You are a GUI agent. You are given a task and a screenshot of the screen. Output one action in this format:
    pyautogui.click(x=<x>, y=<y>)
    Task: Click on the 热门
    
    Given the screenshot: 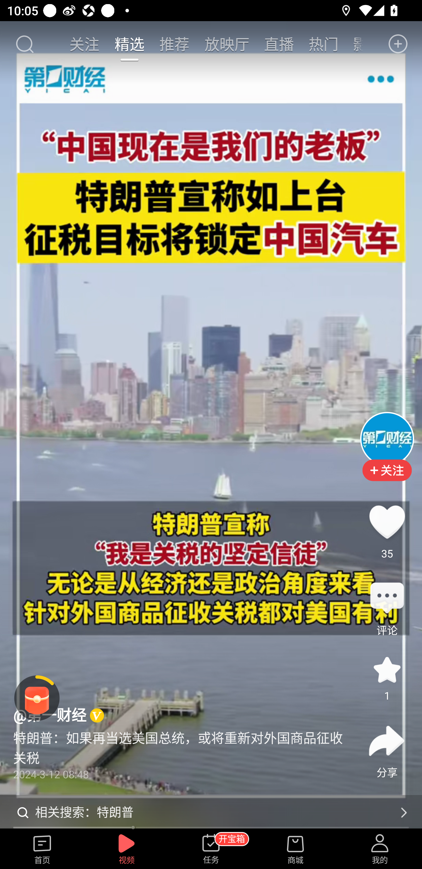 What is the action you would take?
    pyautogui.click(x=324, y=44)
    